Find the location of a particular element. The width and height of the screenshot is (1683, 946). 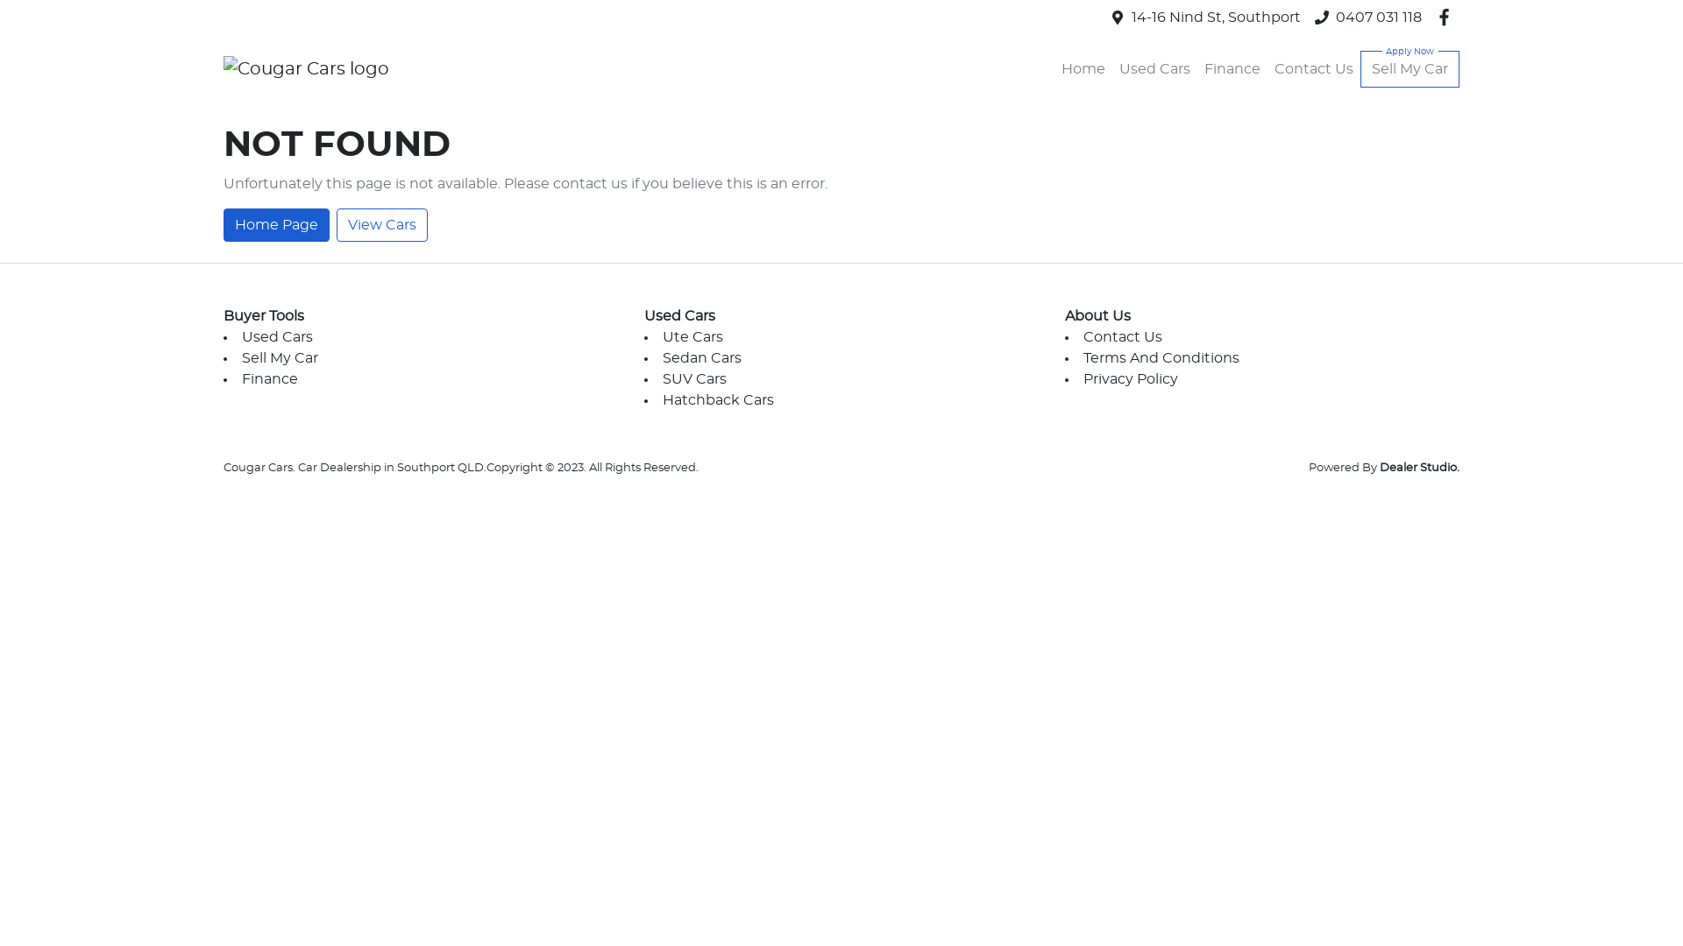

Used Cars is located at coordinates (277, 337).